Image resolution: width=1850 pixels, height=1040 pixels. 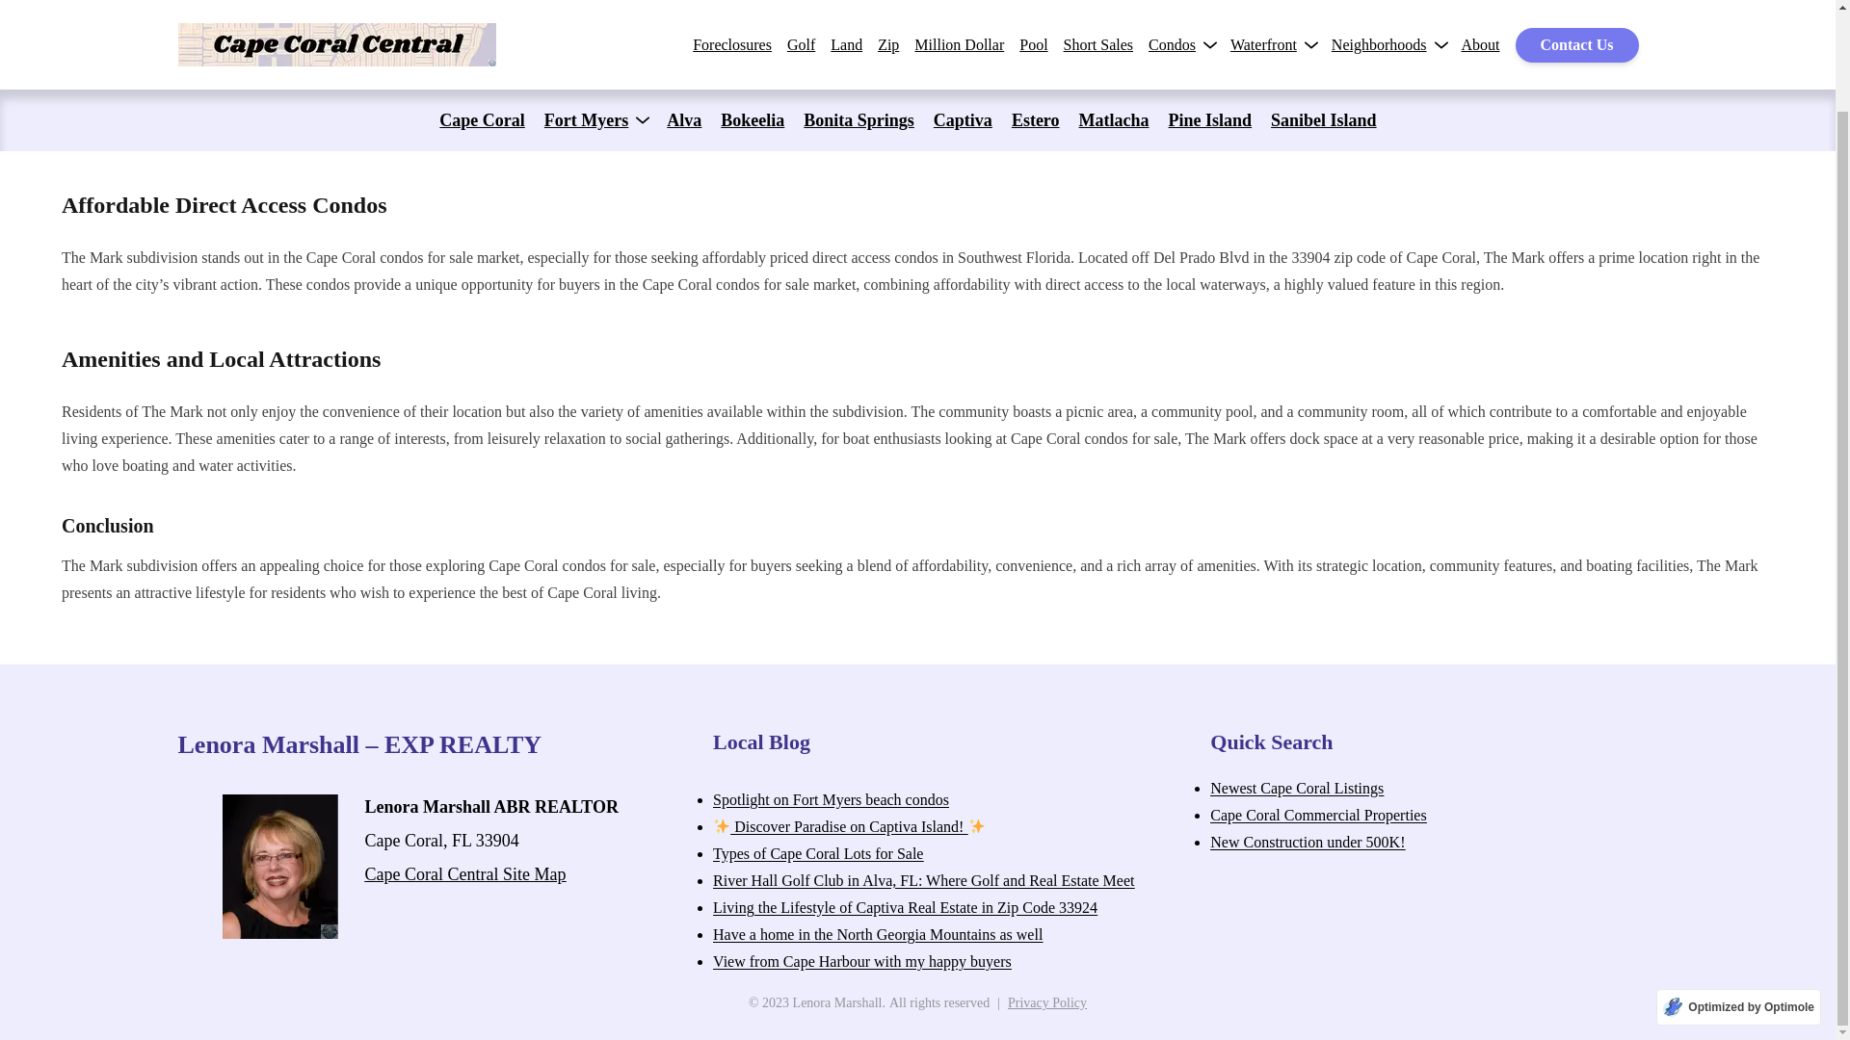 What do you see at coordinates (963, 10) in the screenshot?
I see `Captiva` at bounding box center [963, 10].